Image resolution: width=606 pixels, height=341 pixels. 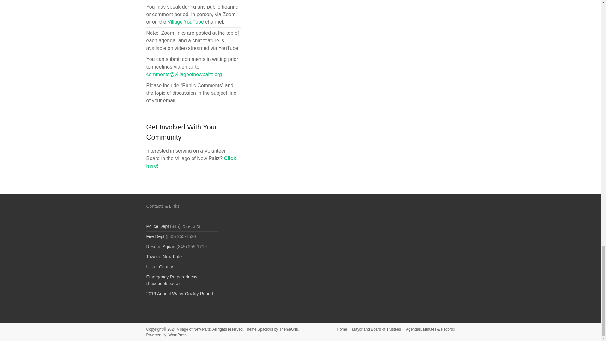 I want to click on Spacious, so click(x=265, y=329).